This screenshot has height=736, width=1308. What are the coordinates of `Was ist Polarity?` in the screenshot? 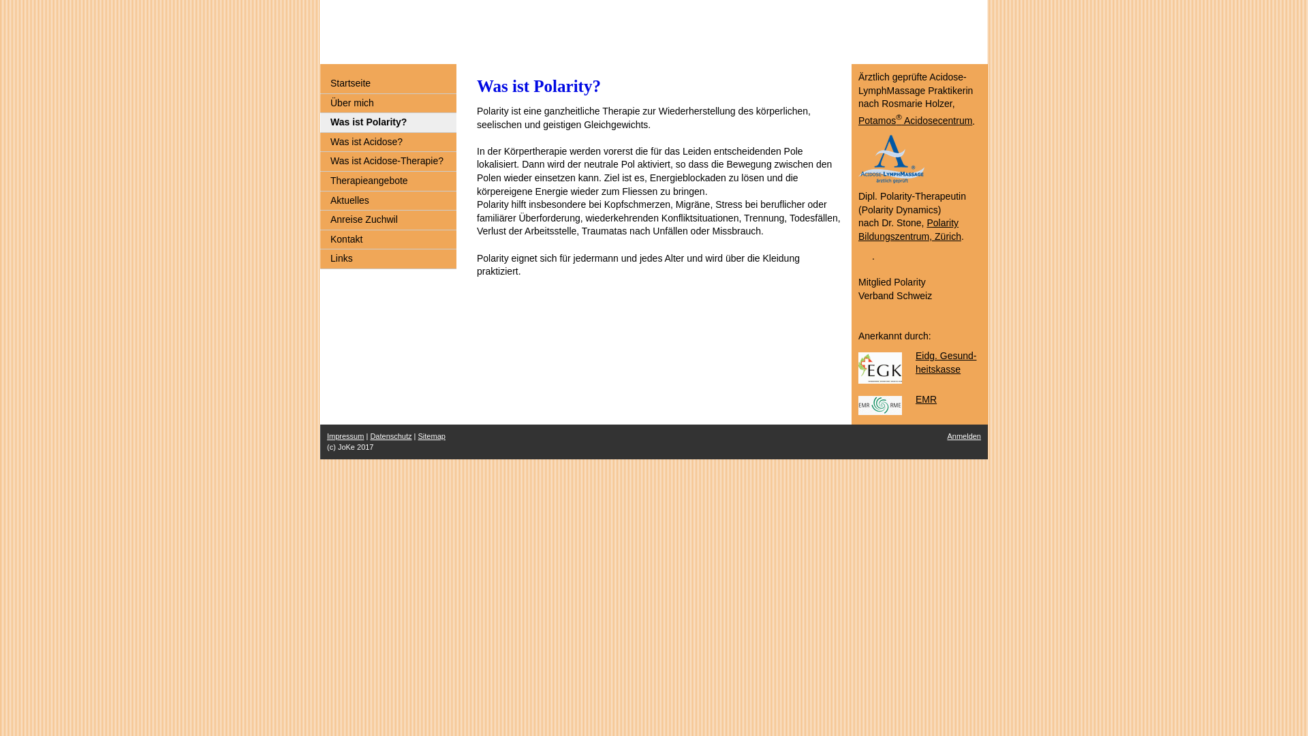 It's located at (388, 123).